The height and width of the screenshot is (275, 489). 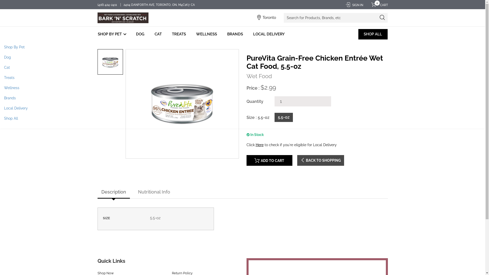 I want to click on 5.5-oz, so click(x=283, y=118).